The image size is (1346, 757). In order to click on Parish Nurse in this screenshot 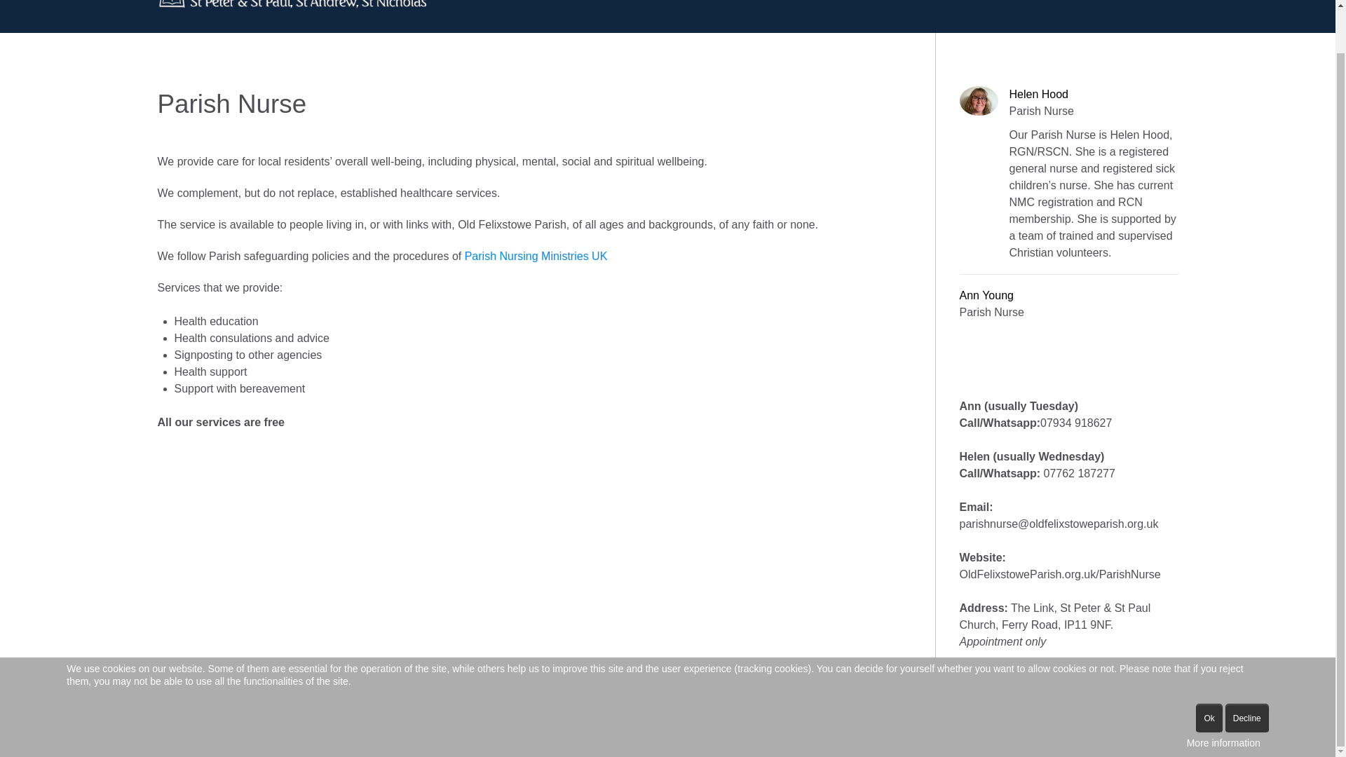, I will do `click(1085, 1)`.